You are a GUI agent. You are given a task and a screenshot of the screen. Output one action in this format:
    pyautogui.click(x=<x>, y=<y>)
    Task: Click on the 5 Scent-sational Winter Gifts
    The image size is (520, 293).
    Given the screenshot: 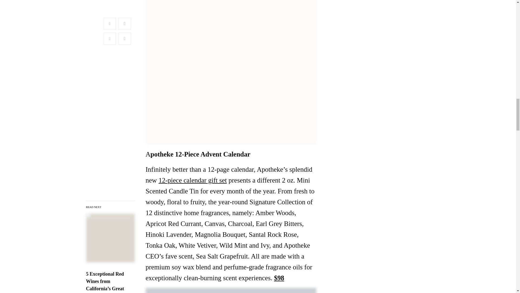 What is the action you would take?
    pyautogui.click(x=105, y=282)
    